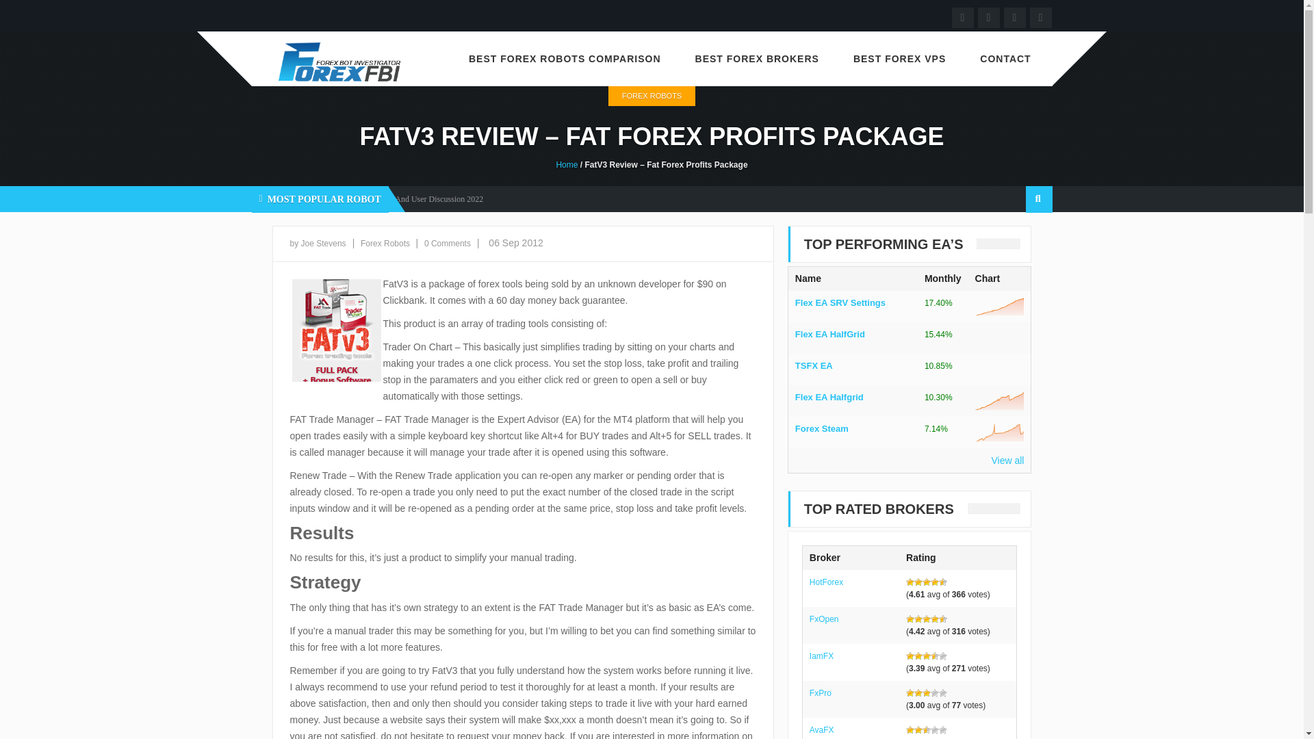 This screenshot has width=1314, height=739. Describe the element at coordinates (853, 428) in the screenshot. I see `Forex Steam` at that location.